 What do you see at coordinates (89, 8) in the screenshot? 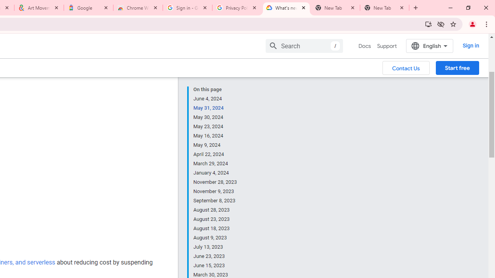
I see `Google` at bounding box center [89, 8].